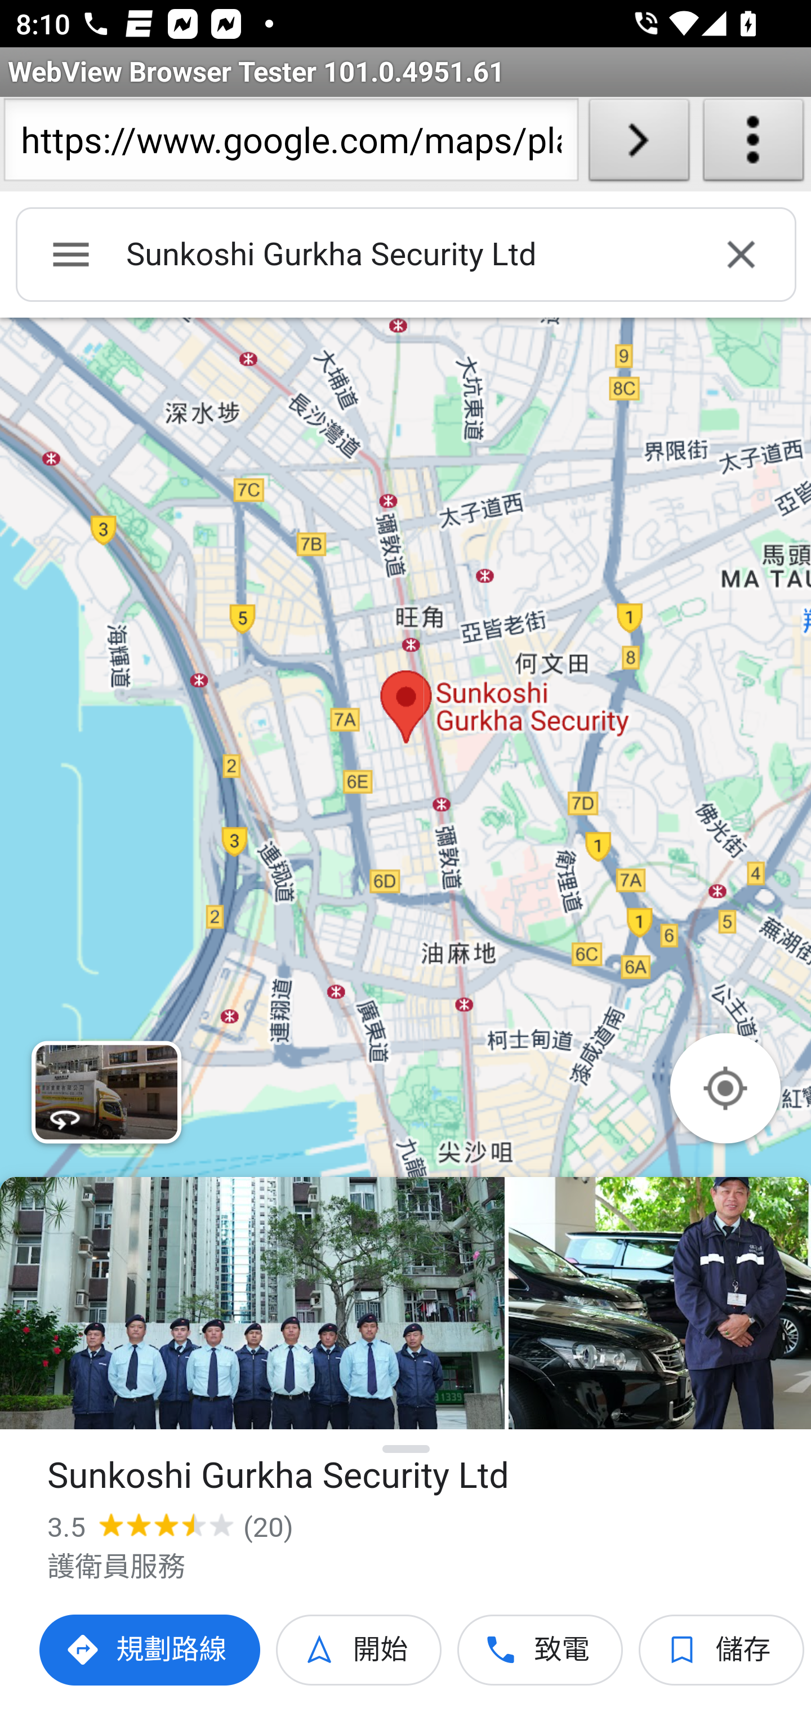  Describe the element at coordinates (541, 1650) in the screenshot. I see `致電「Sunkoshi Gurkha Security Ltd」  致電` at that location.